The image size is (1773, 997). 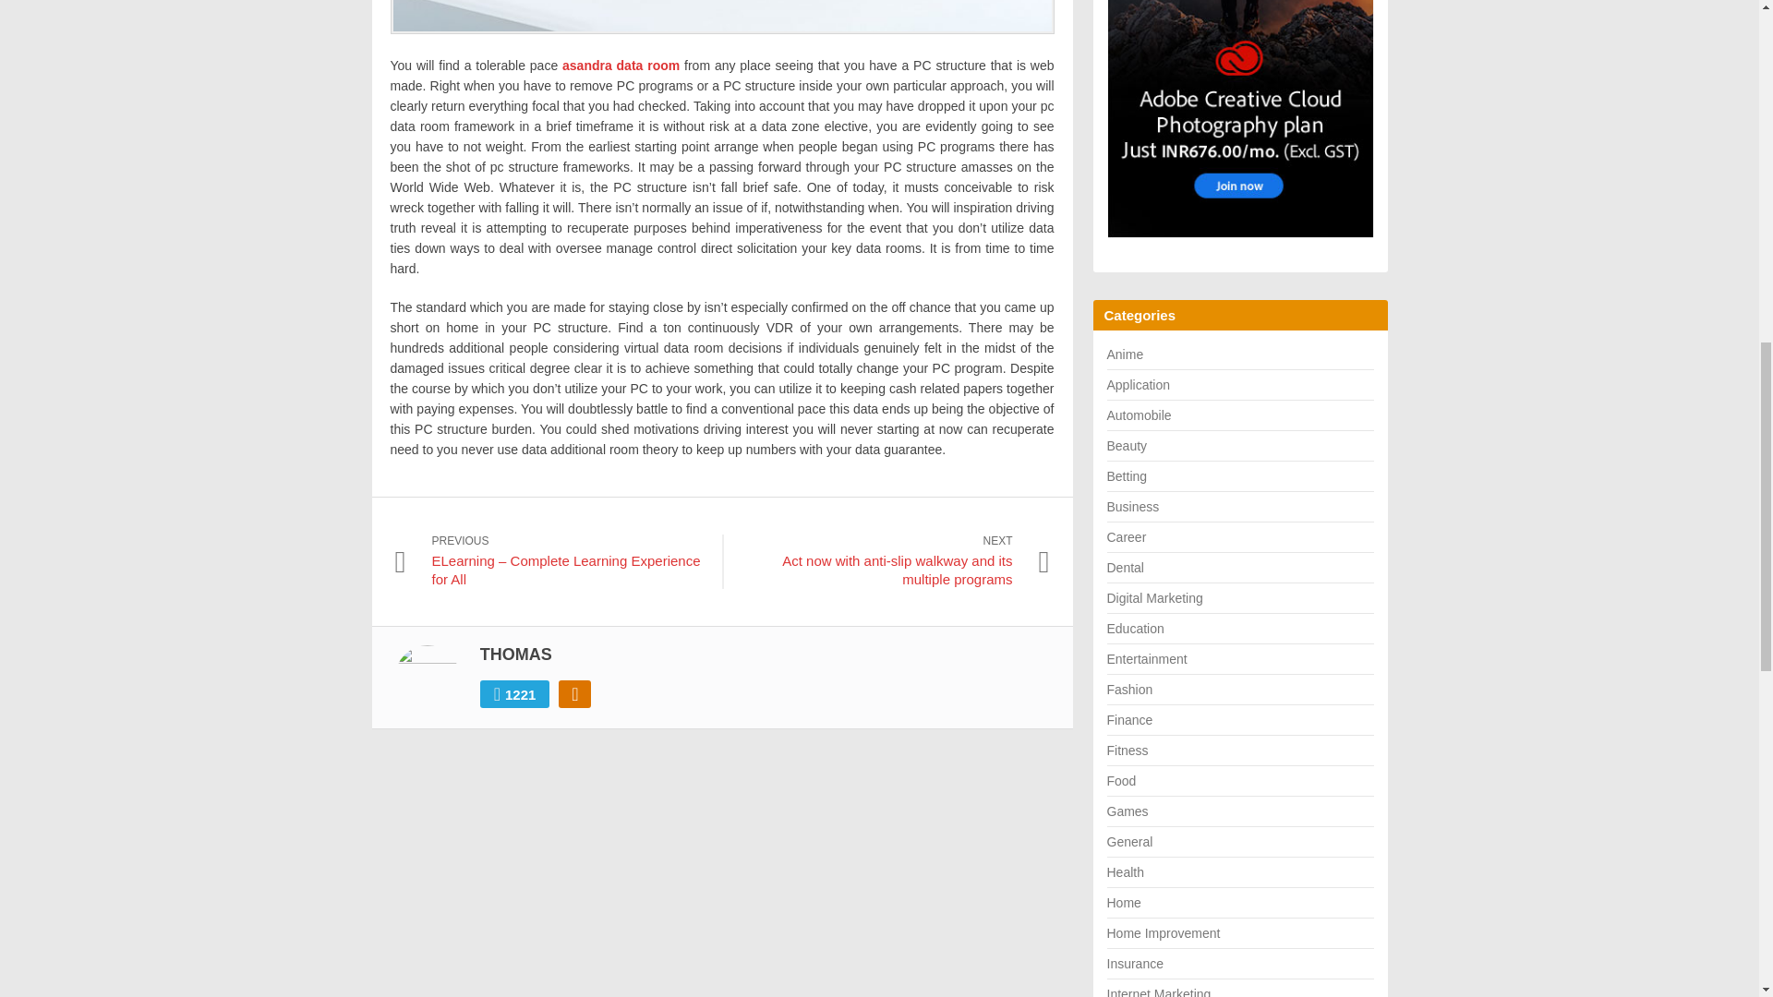 What do you see at coordinates (1126, 536) in the screenshot?
I see `Career` at bounding box center [1126, 536].